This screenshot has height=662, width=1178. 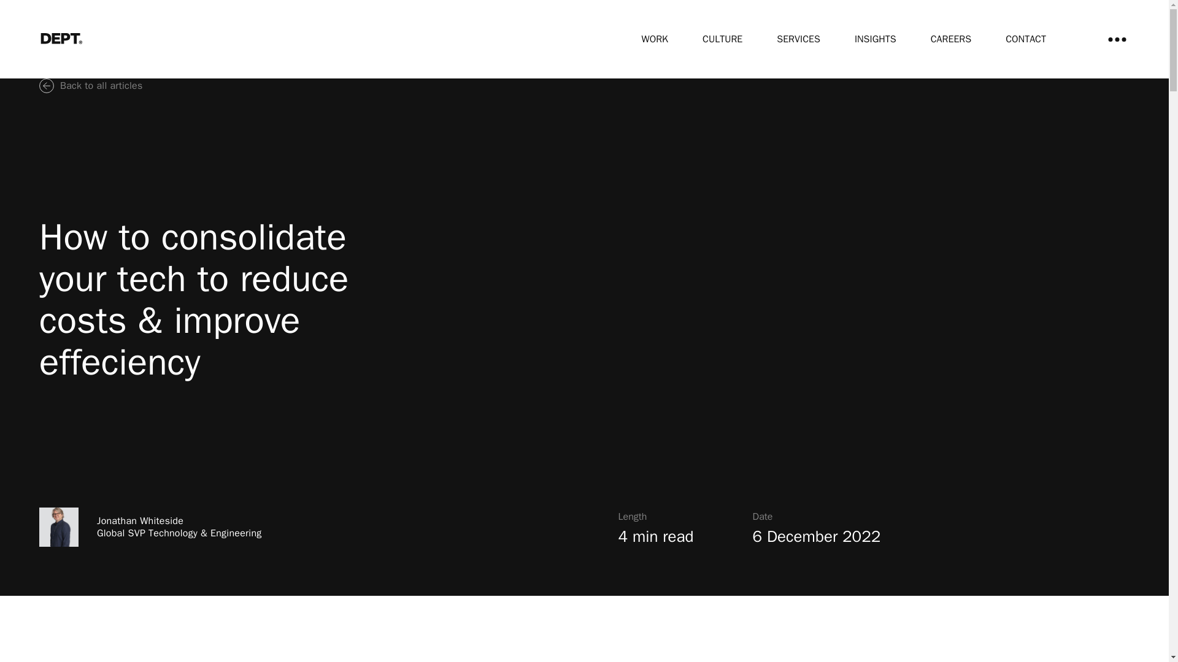 I want to click on CULTURE, so click(x=722, y=39).